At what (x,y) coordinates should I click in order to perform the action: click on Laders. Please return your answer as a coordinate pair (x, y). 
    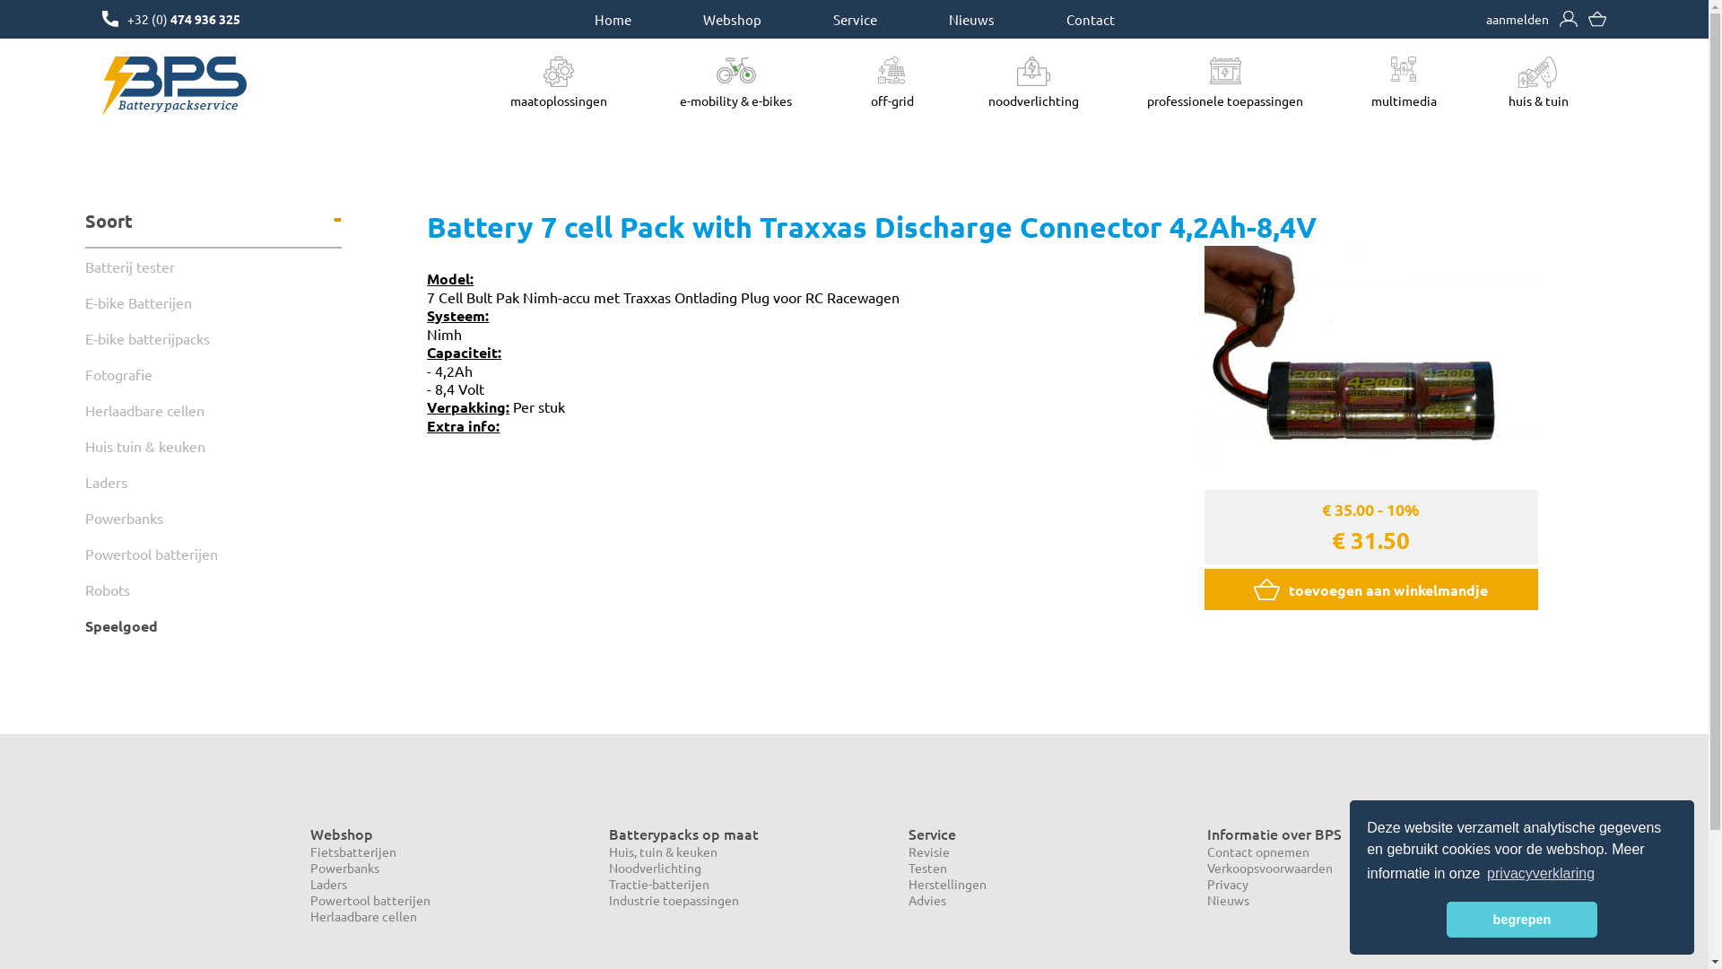
    Looking at the image, I should click on (328, 884).